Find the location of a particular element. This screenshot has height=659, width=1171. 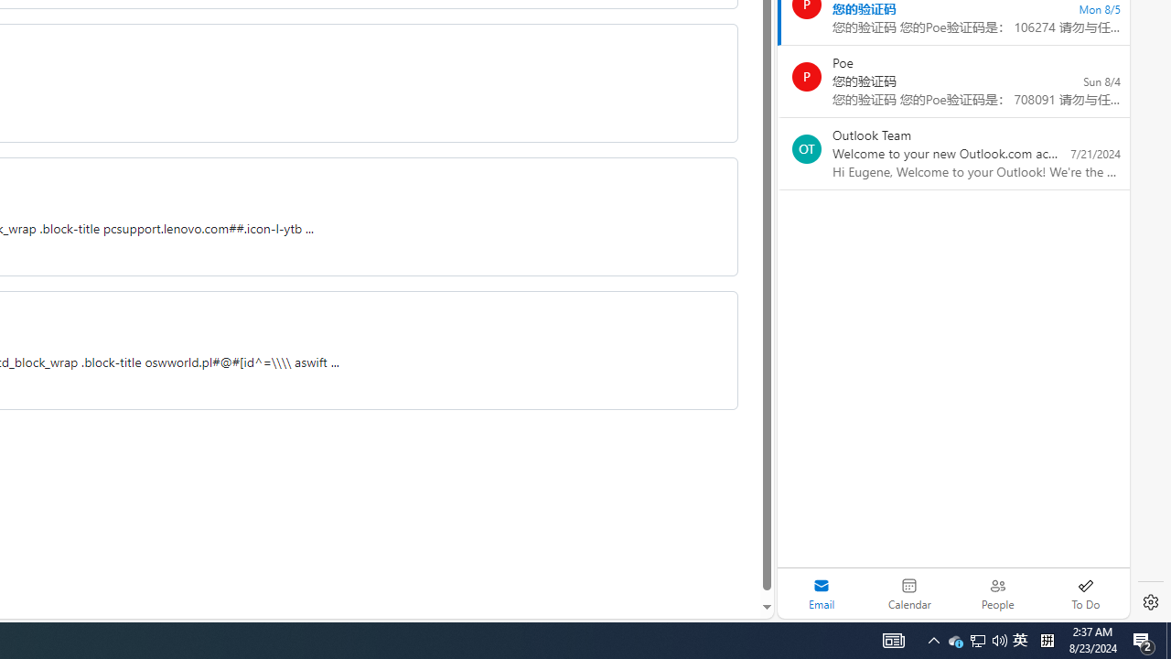

People is located at coordinates (997, 593).